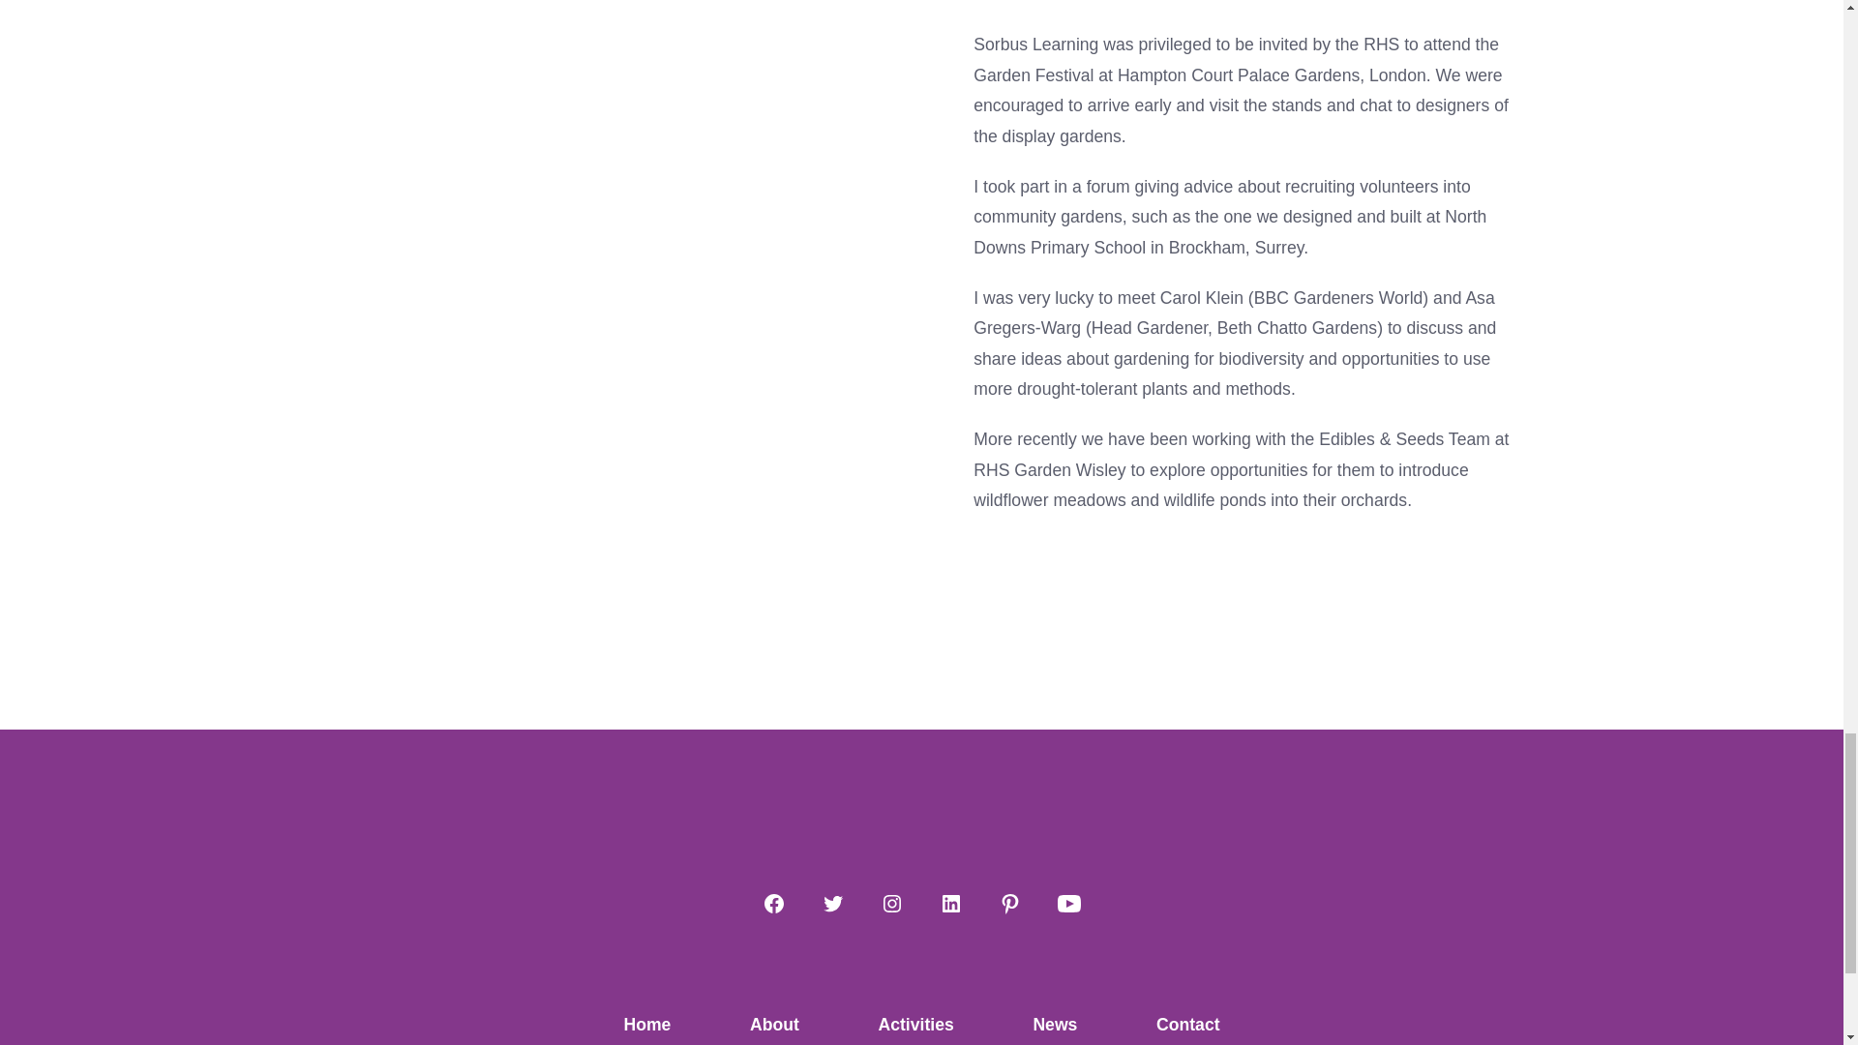 The width and height of the screenshot is (1858, 1045). I want to click on About, so click(775, 1024).